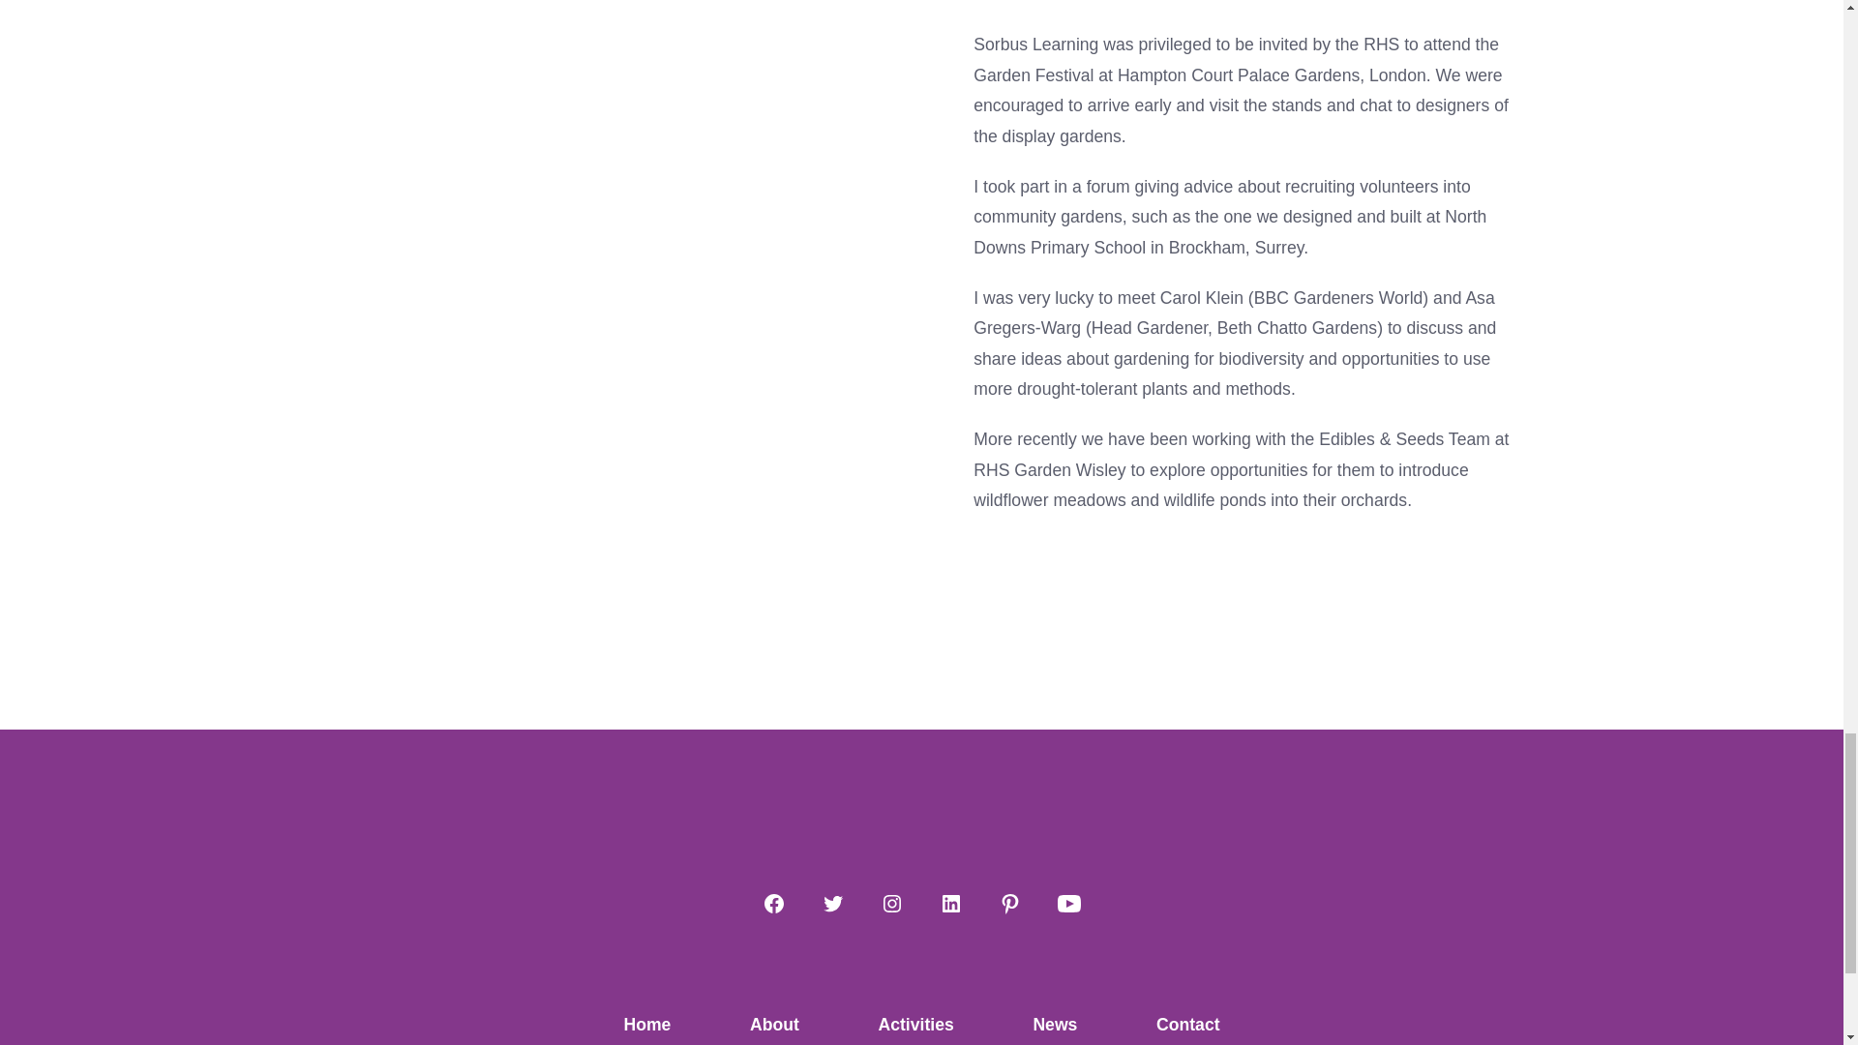 The width and height of the screenshot is (1858, 1045). I want to click on About, so click(775, 1024).